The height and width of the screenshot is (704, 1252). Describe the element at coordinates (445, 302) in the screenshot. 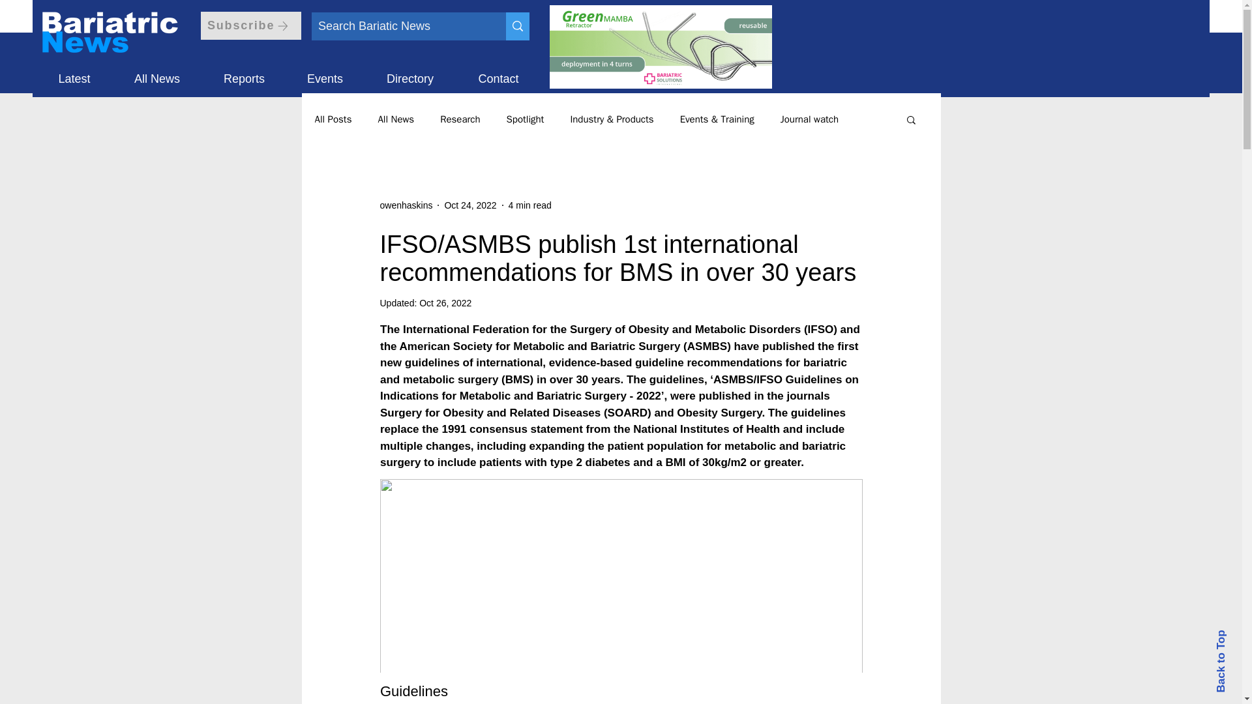

I see `Oct 26, 2022` at that location.